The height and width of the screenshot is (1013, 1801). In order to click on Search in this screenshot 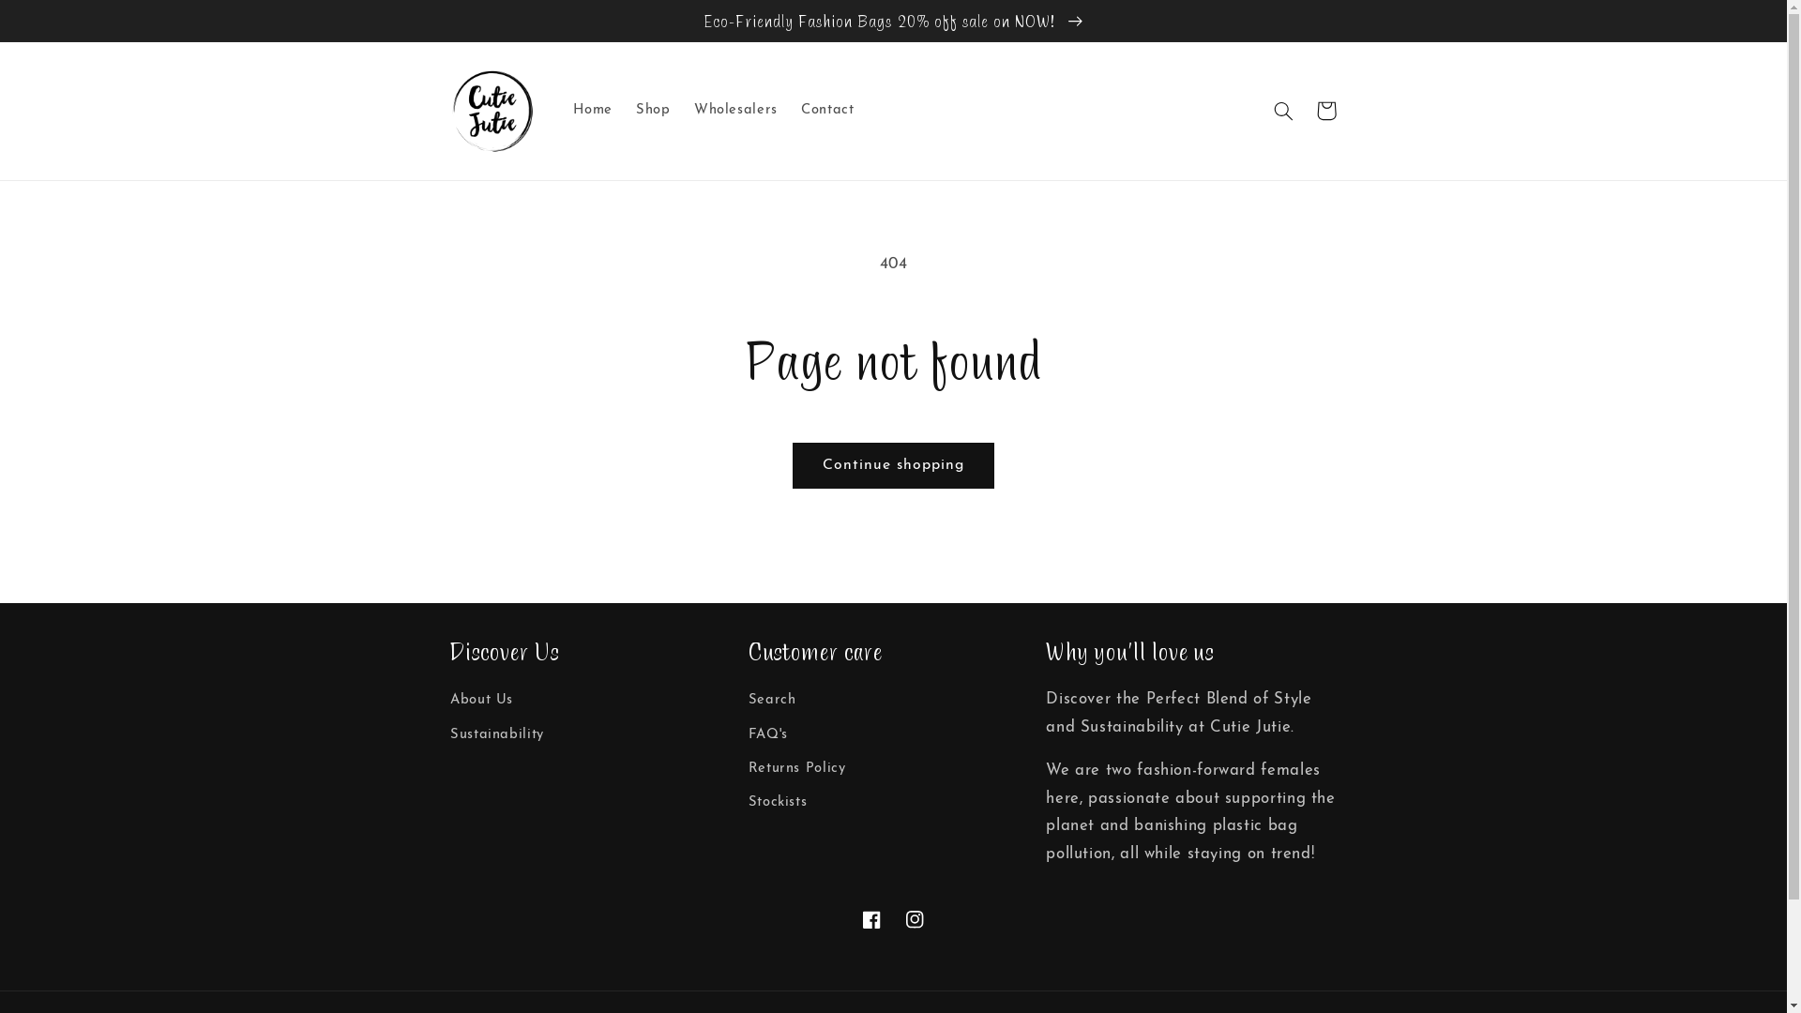, I will do `click(773, 703)`.